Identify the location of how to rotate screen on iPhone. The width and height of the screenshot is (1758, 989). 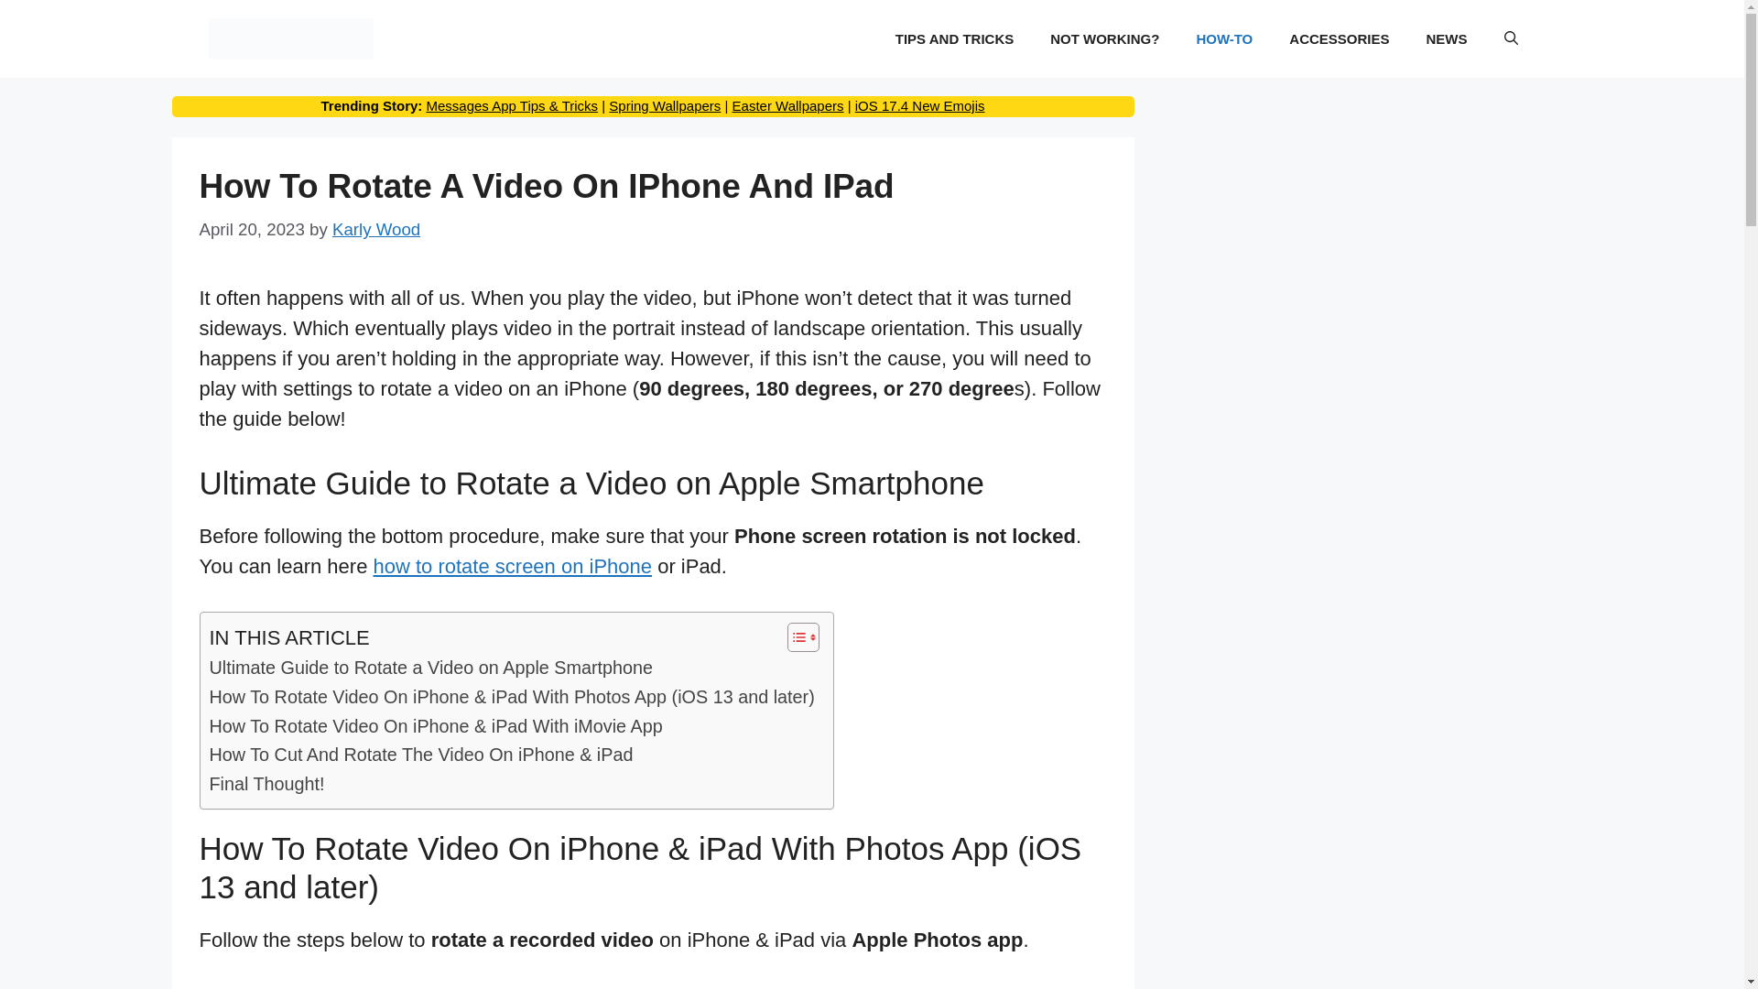
(513, 566).